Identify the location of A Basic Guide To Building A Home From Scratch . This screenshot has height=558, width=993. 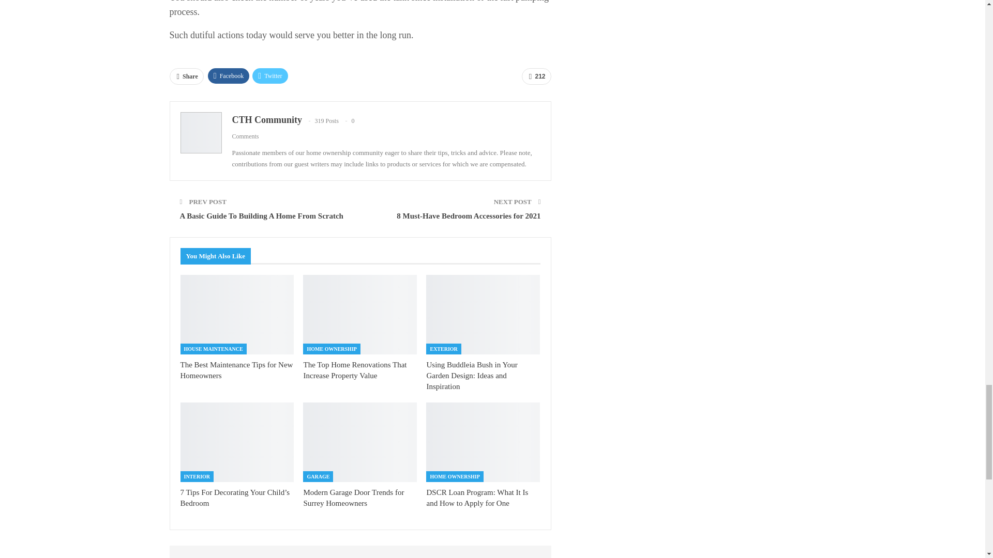
(263, 216).